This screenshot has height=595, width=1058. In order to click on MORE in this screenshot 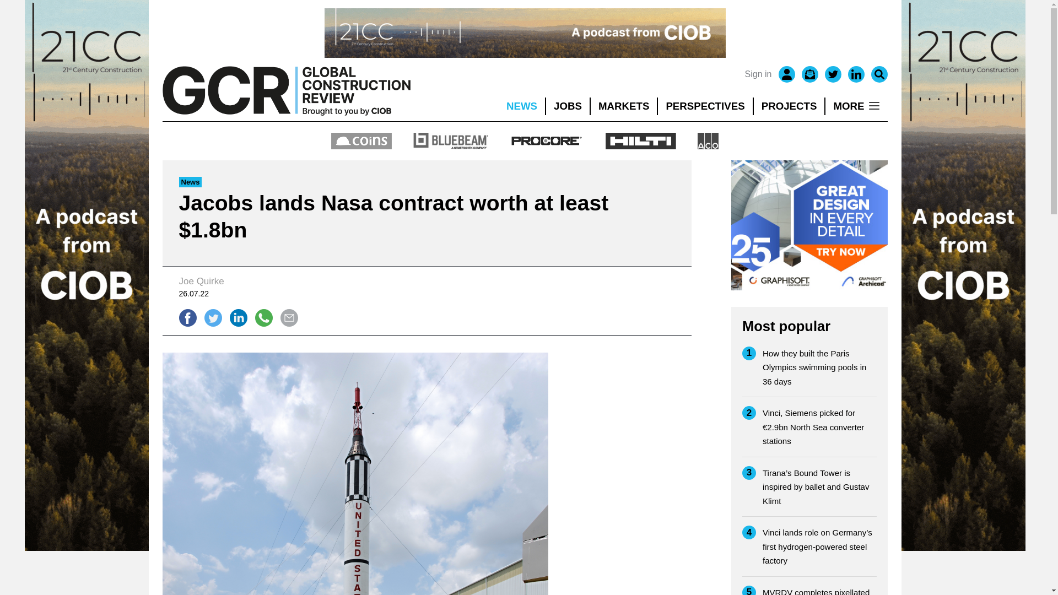, I will do `click(856, 106)`.